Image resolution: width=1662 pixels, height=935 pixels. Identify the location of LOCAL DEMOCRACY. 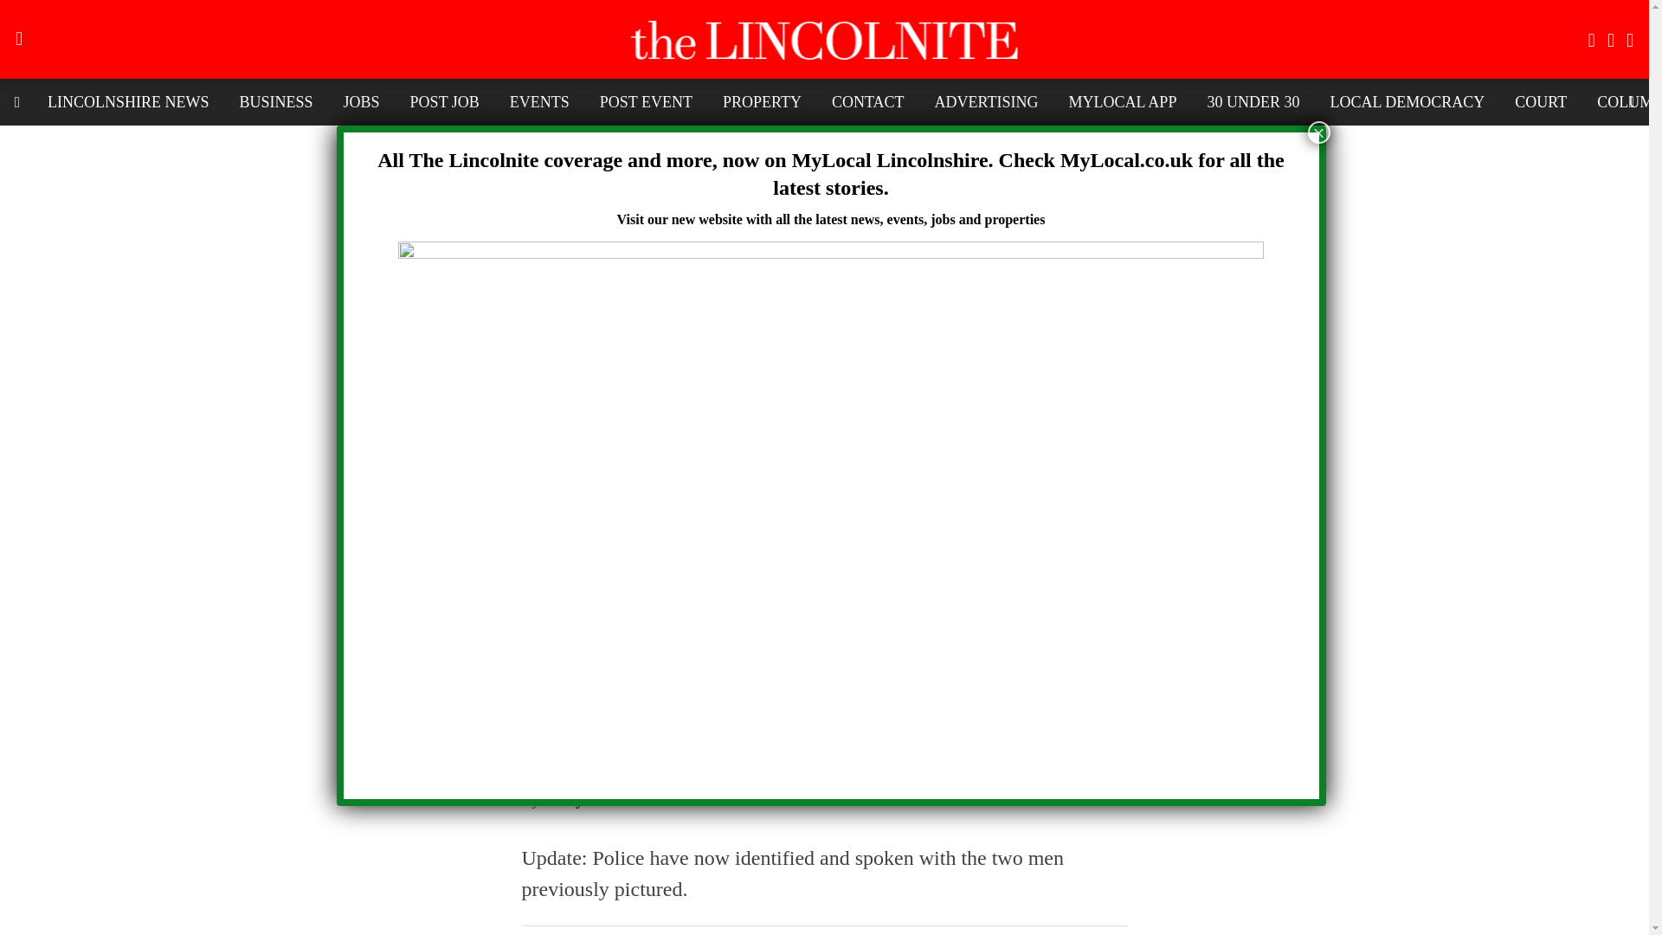
(1406, 101).